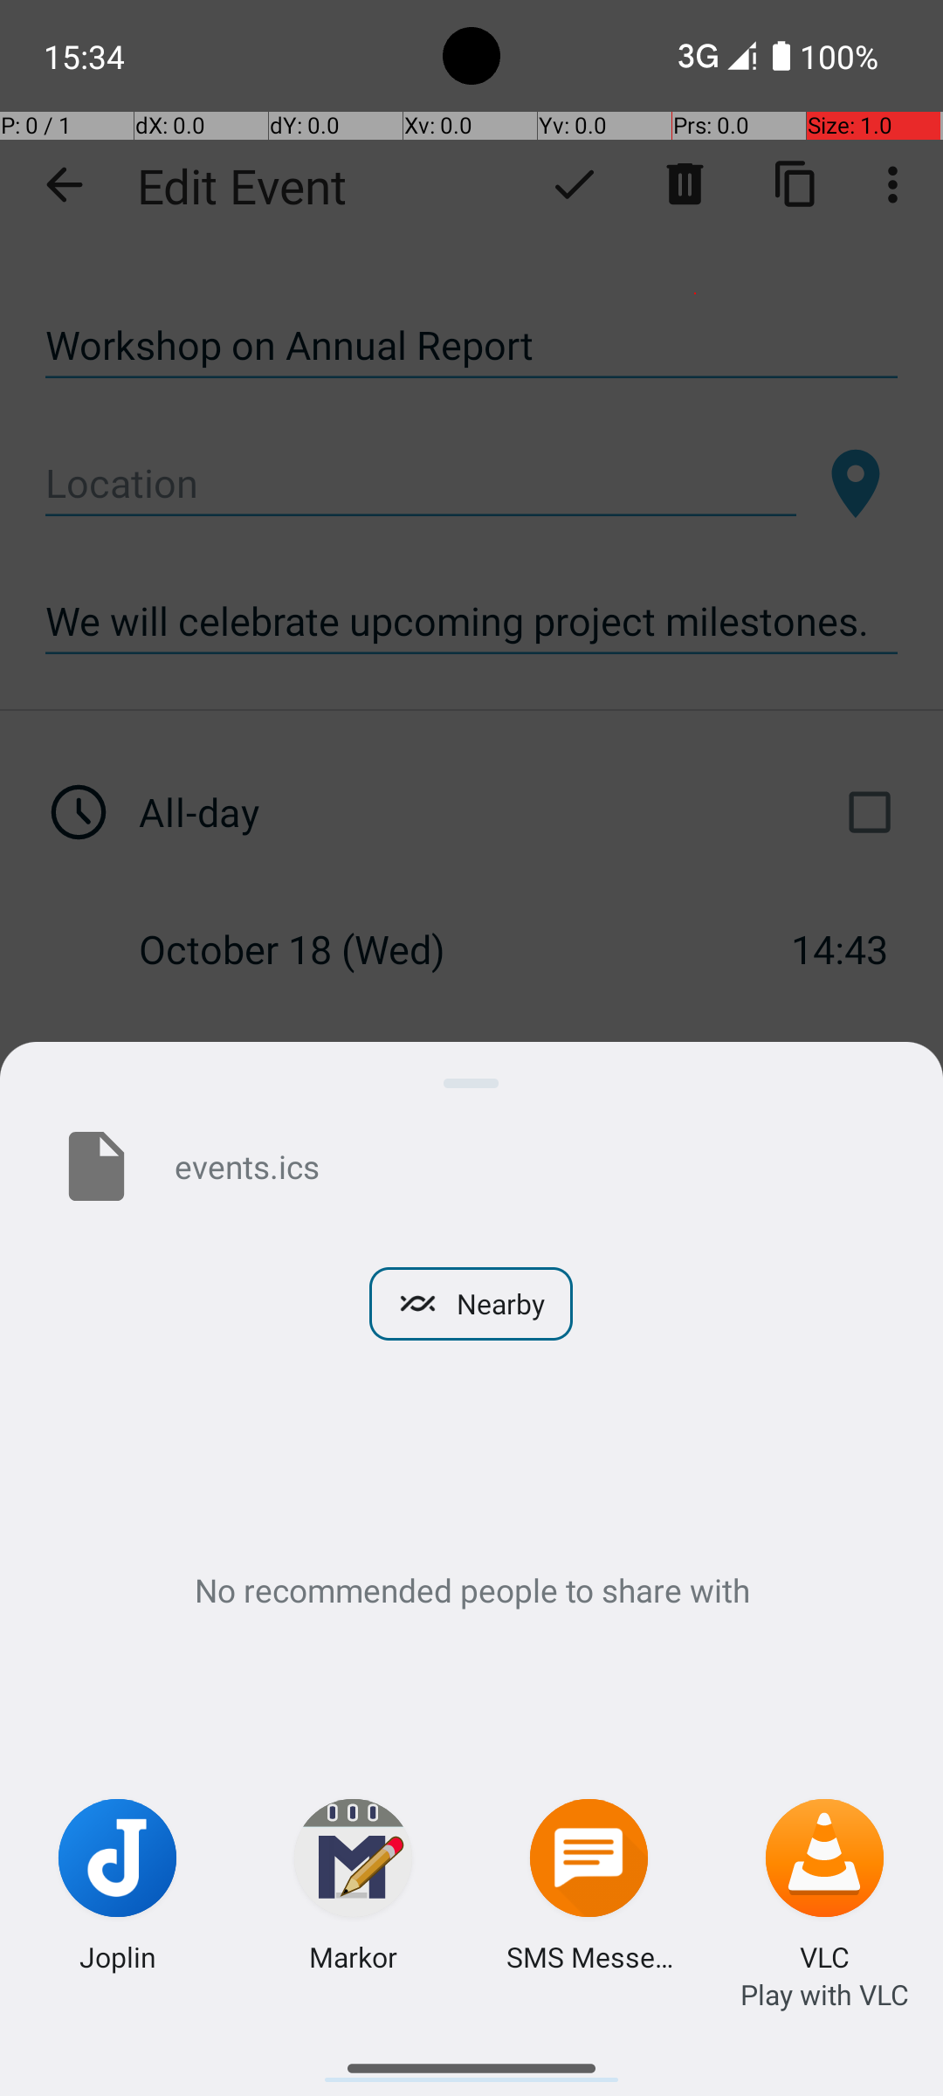  I want to click on Joplin, so click(118, 1956).